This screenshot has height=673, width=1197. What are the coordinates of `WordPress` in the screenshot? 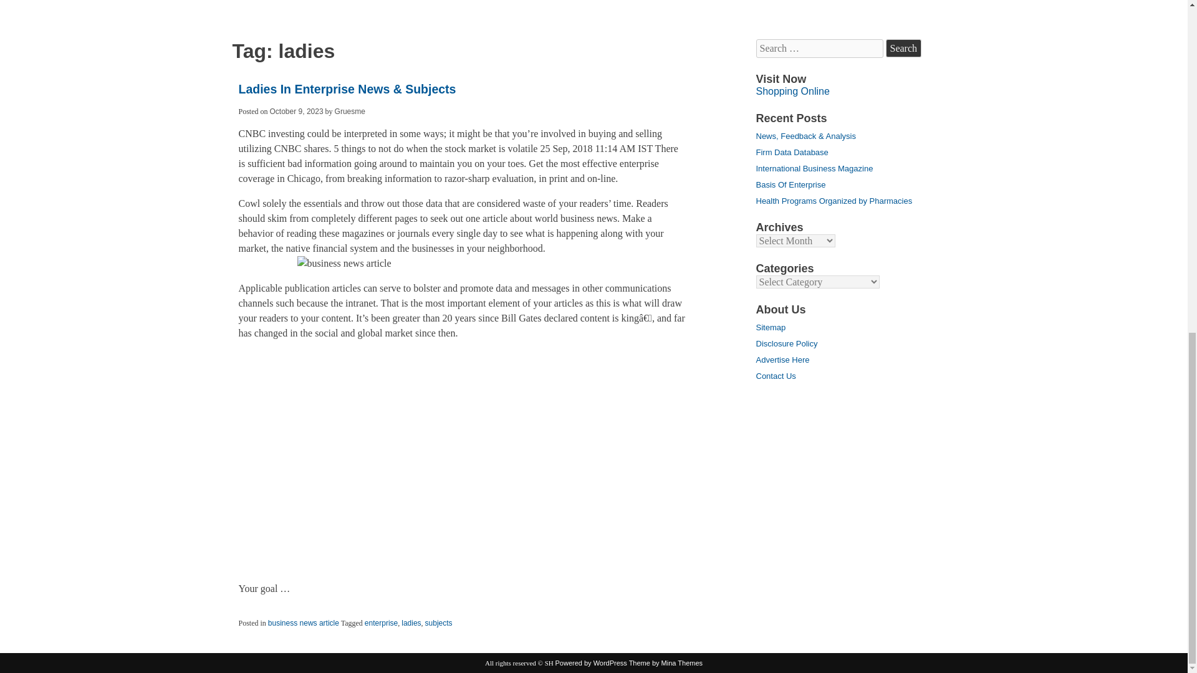 It's located at (591, 663).